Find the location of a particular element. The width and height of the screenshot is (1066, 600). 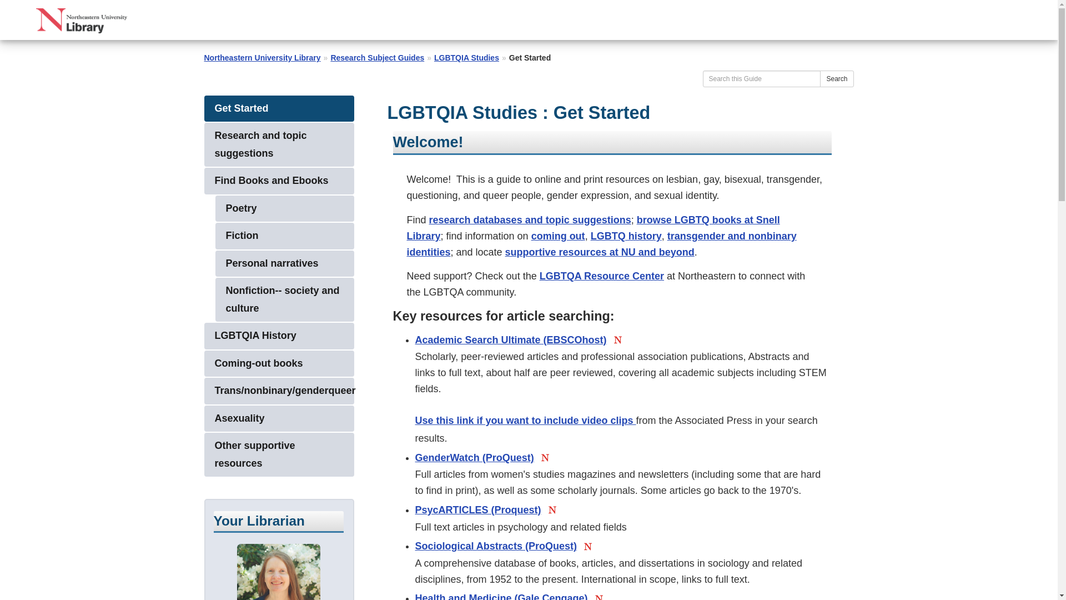

Northeastern University Library is located at coordinates (262, 58).